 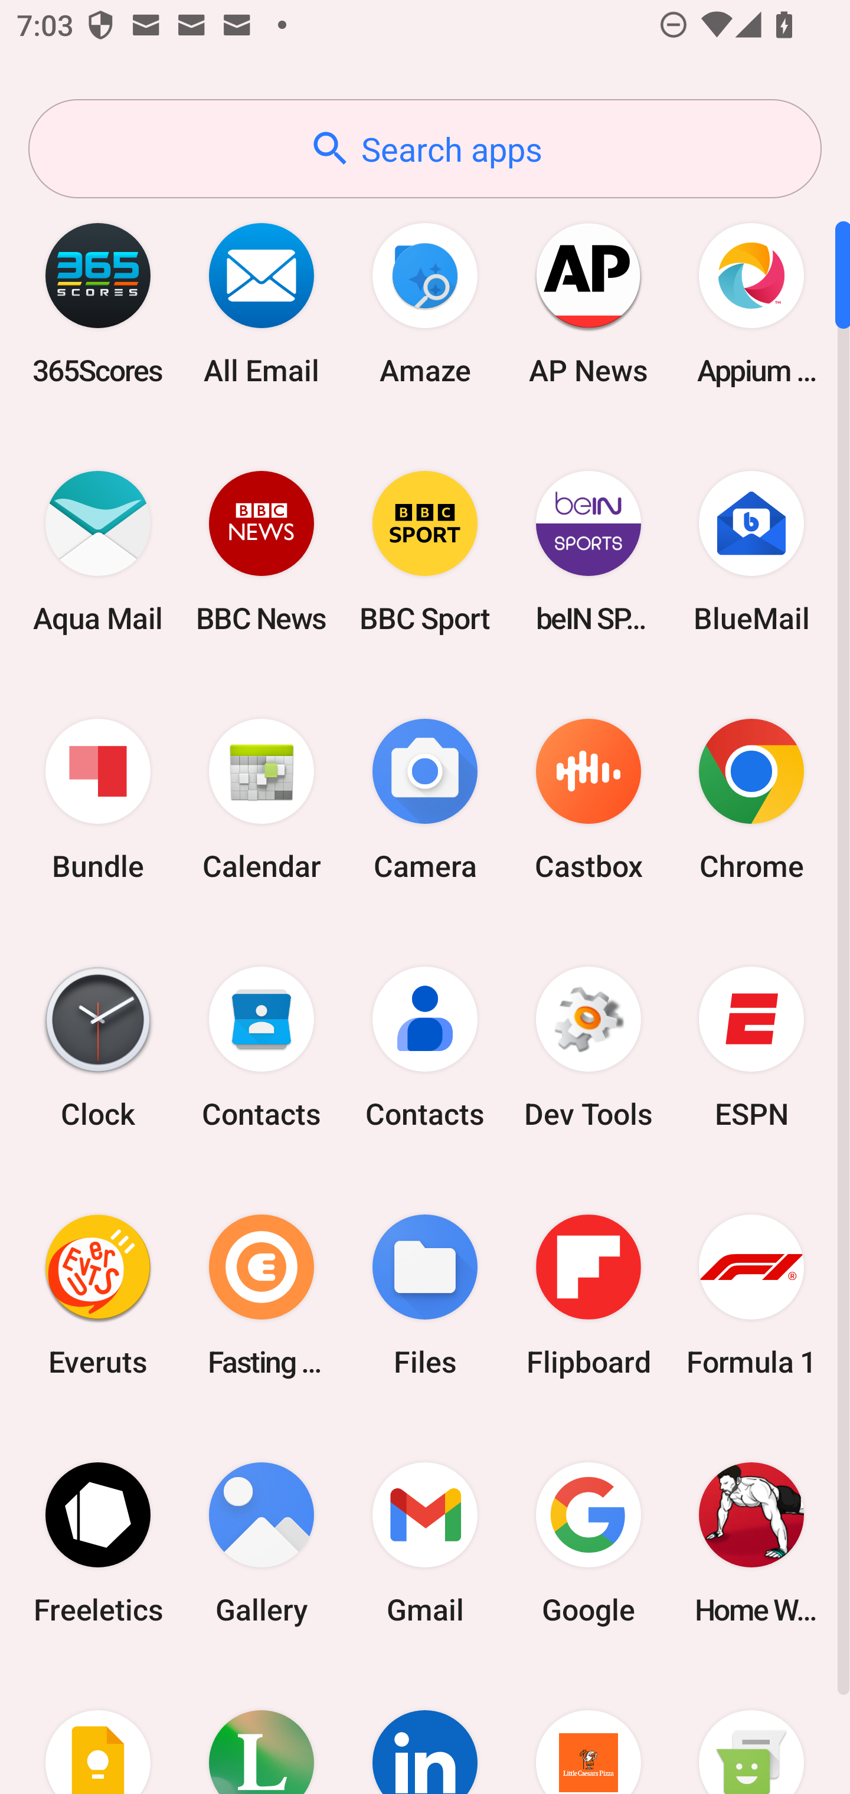 What do you see at coordinates (751, 1543) in the screenshot?
I see `Home Workout` at bounding box center [751, 1543].